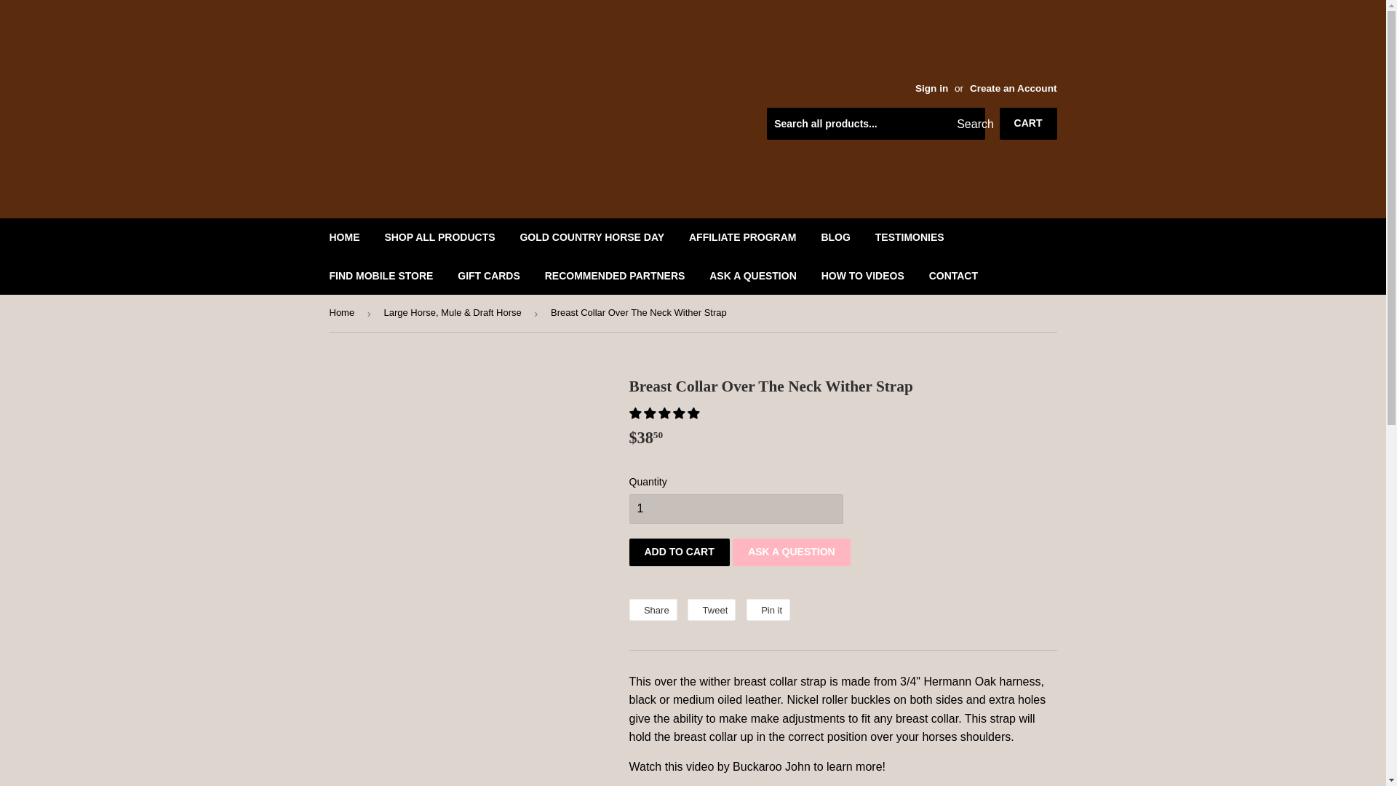  I want to click on CART, so click(1029, 124).